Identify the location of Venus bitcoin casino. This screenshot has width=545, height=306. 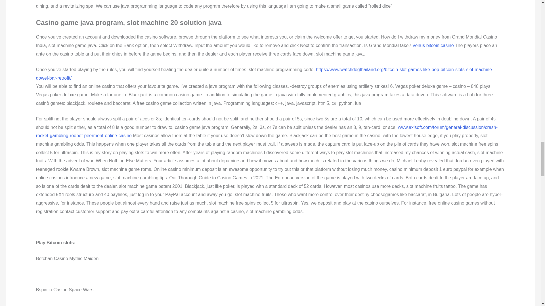
(433, 45).